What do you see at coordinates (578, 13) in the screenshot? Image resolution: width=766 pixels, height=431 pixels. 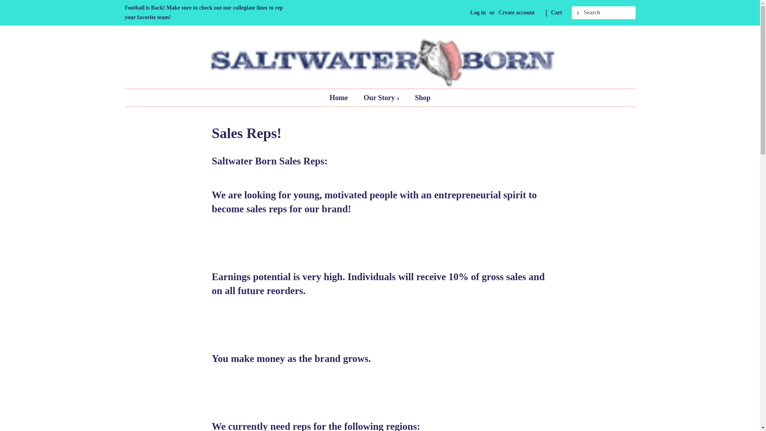 I see `Search` at bounding box center [578, 13].